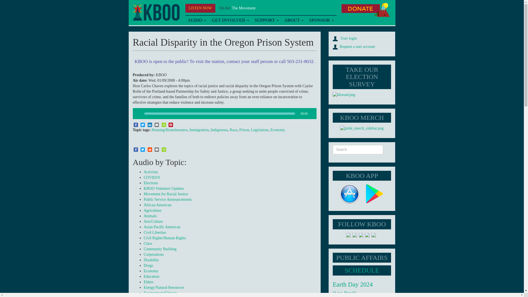  What do you see at coordinates (294, 20) in the screenshot?
I see `ABOUT` at bounding box center [294, 20].